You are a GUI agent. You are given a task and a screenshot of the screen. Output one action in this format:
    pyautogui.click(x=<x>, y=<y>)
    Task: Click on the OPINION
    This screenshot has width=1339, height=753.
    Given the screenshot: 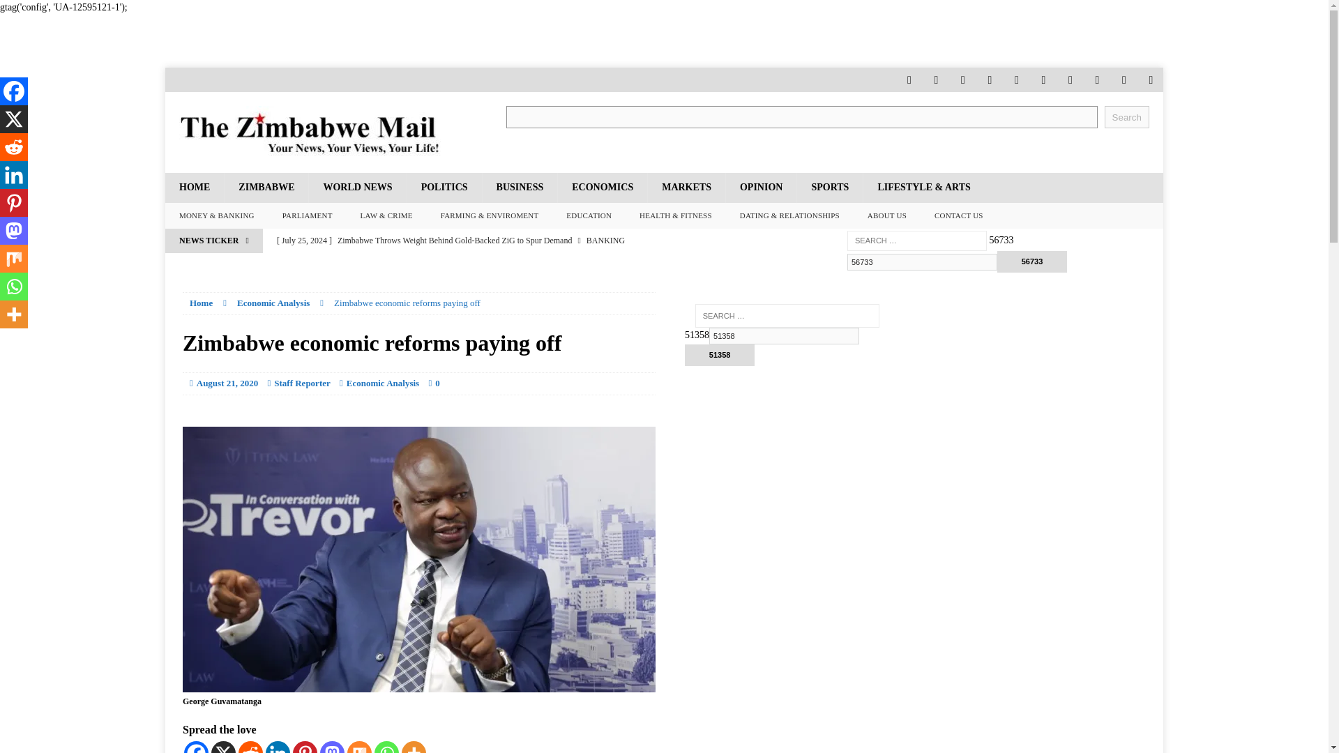 What is the action you would take?
    pyautogui.click(x=761, y=188)
    